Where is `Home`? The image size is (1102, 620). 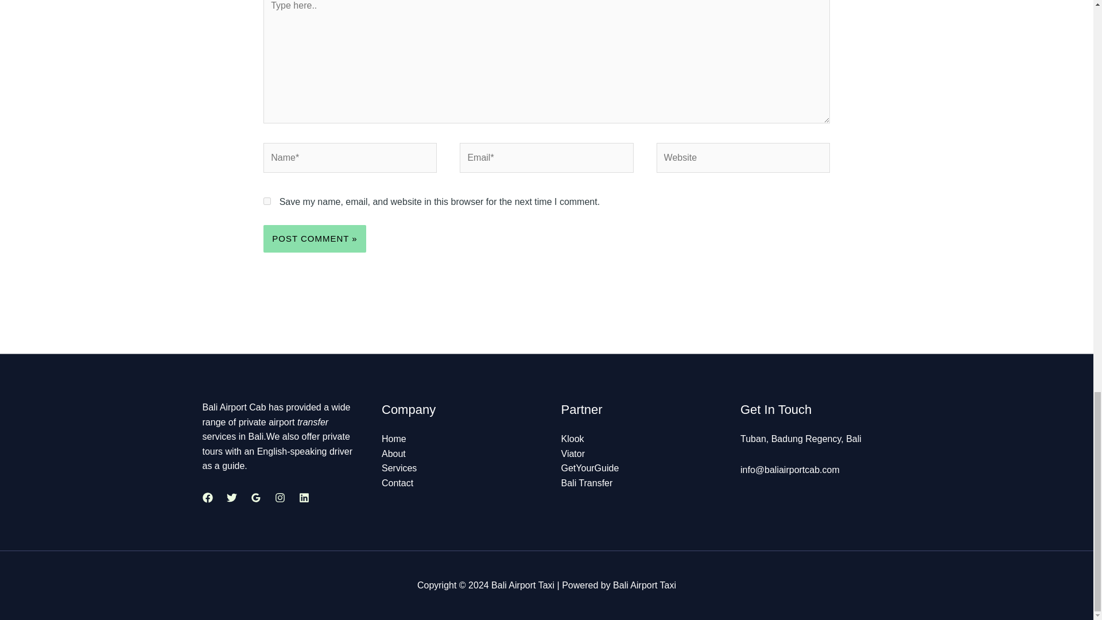 Home is located at coordinates (394, 439).